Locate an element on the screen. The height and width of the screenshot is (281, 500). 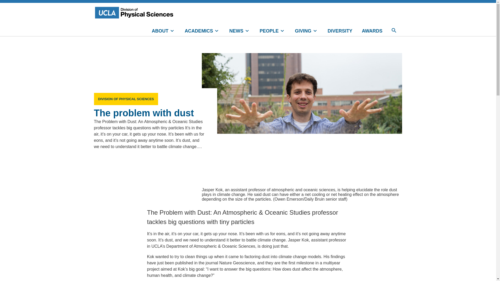
AWARDS is located at coordinates (372, 30).